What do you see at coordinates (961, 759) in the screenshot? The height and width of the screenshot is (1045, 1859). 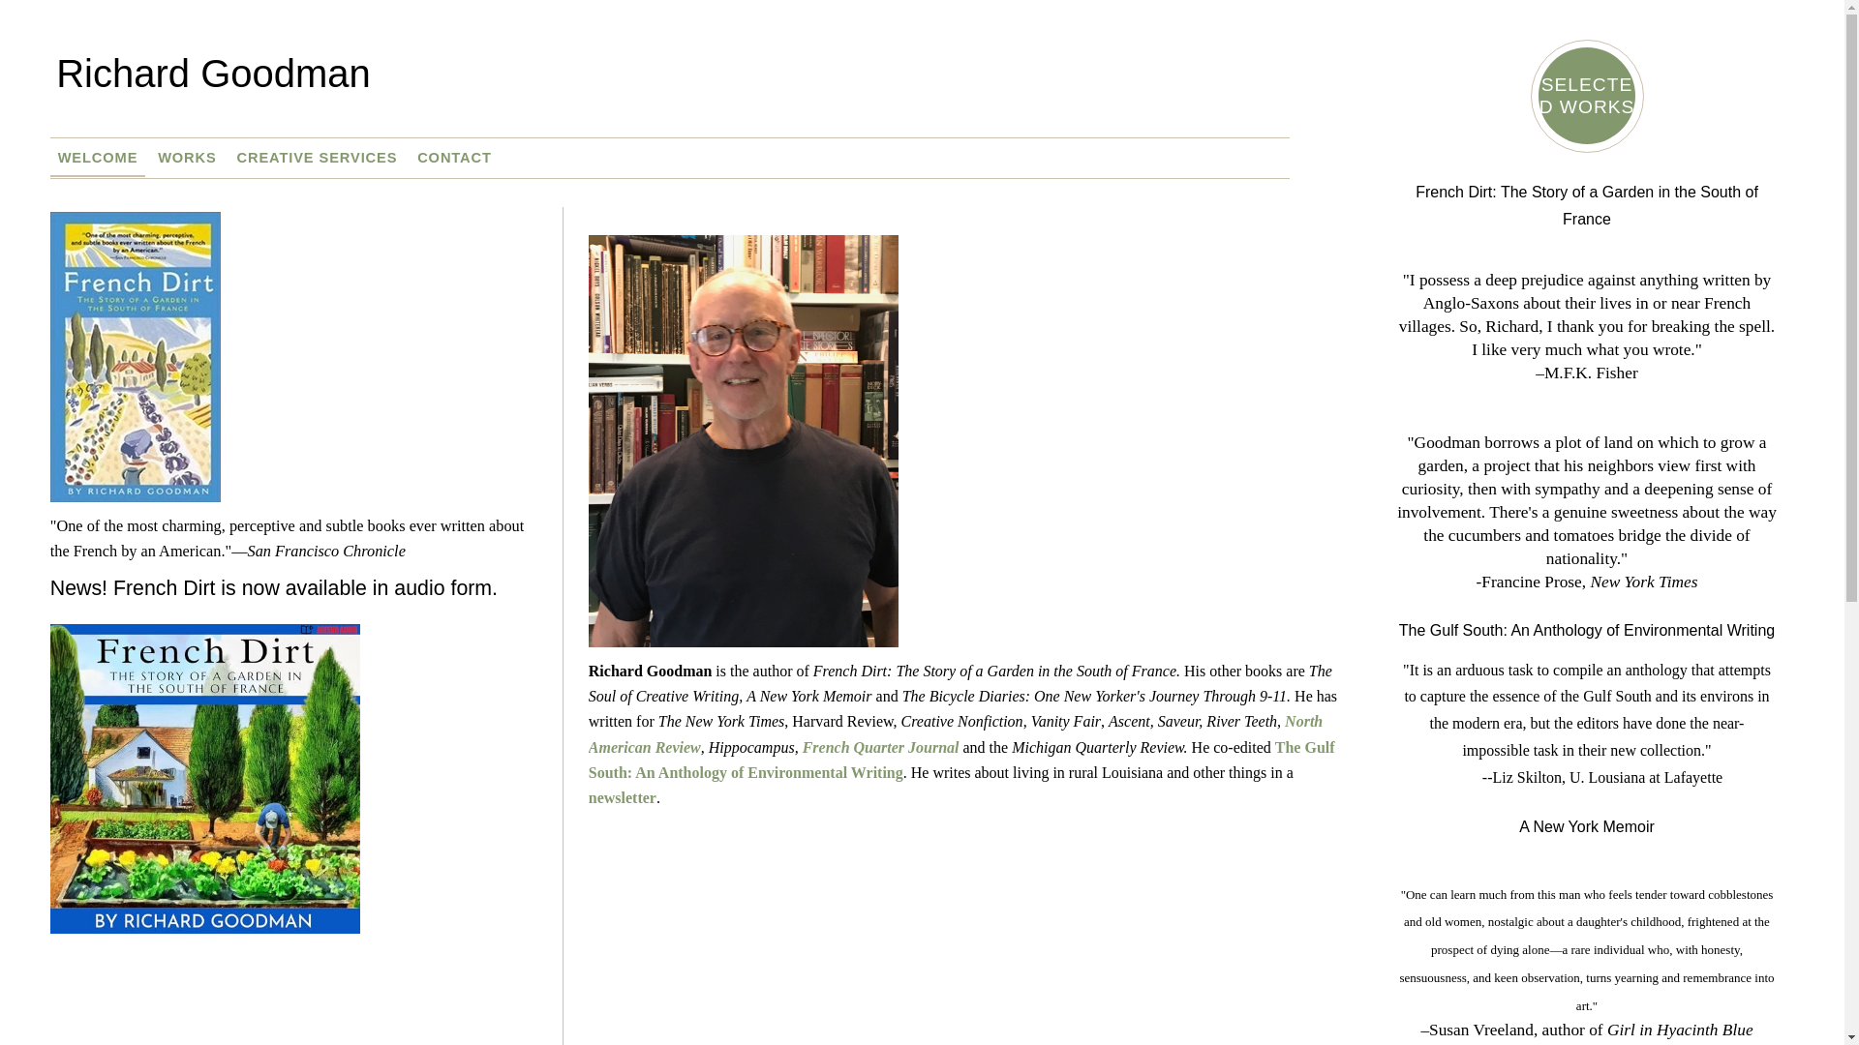 I see `The Gulf South: An Anthology of Environmental Writing` at bounding box center [961, 759].